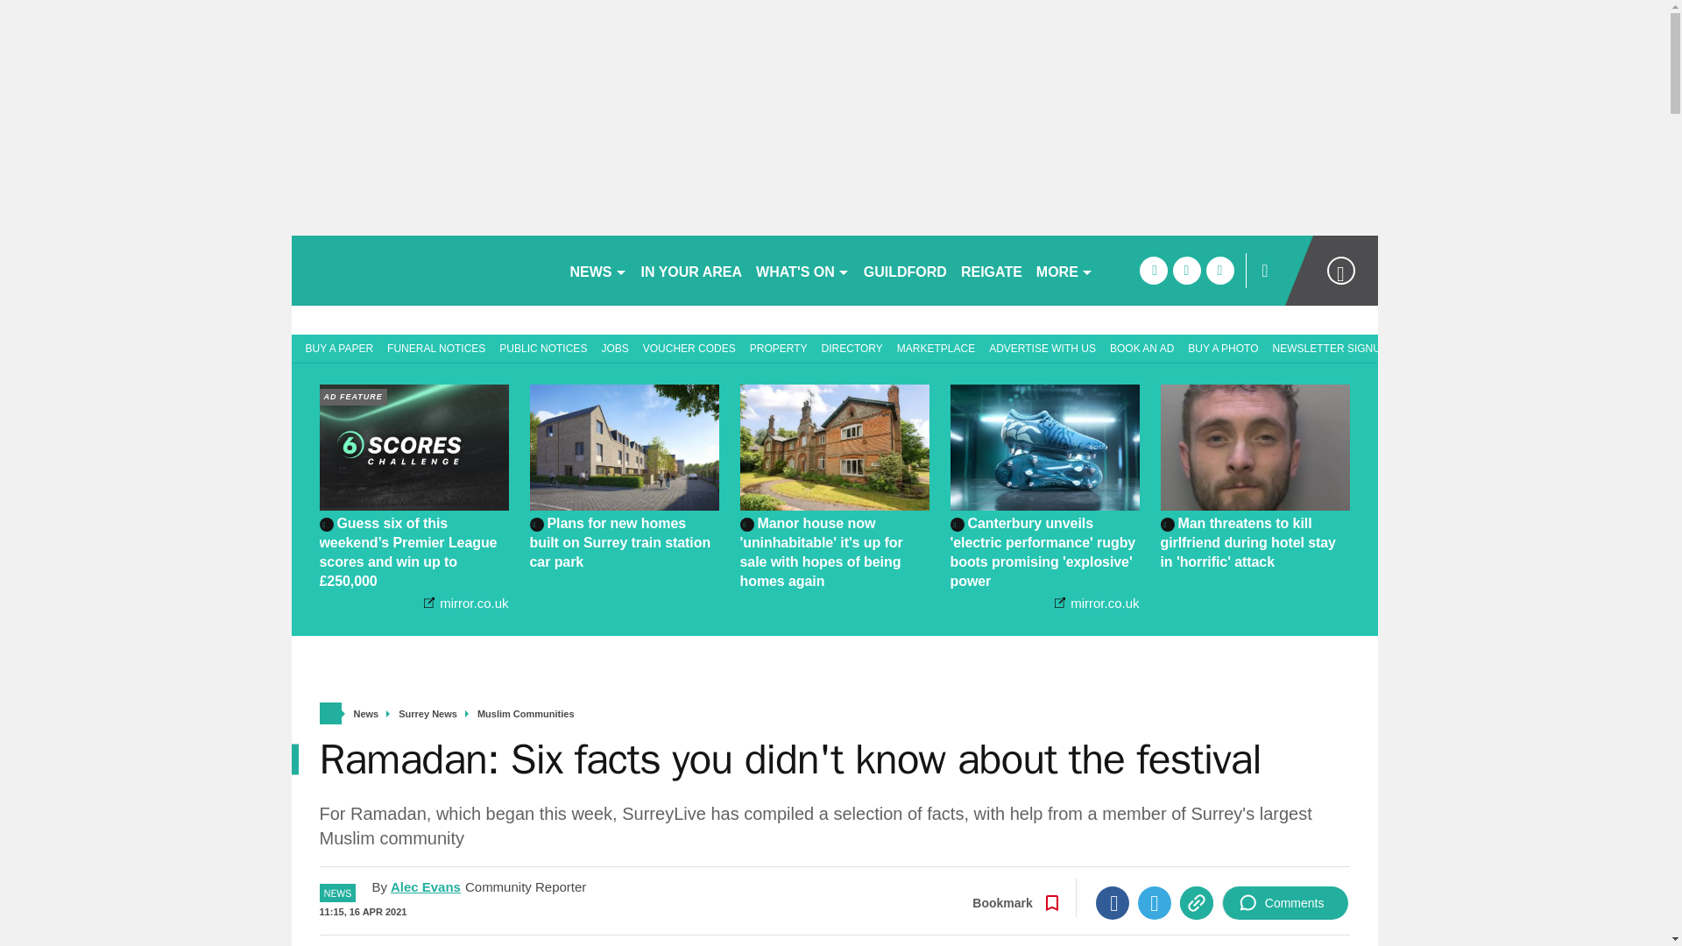 This screenshot has width=1682, height=946. What do you see at coordinates (1285, 902) in the screenshot?
I see `Comments` at bounding box center [1285, 902].